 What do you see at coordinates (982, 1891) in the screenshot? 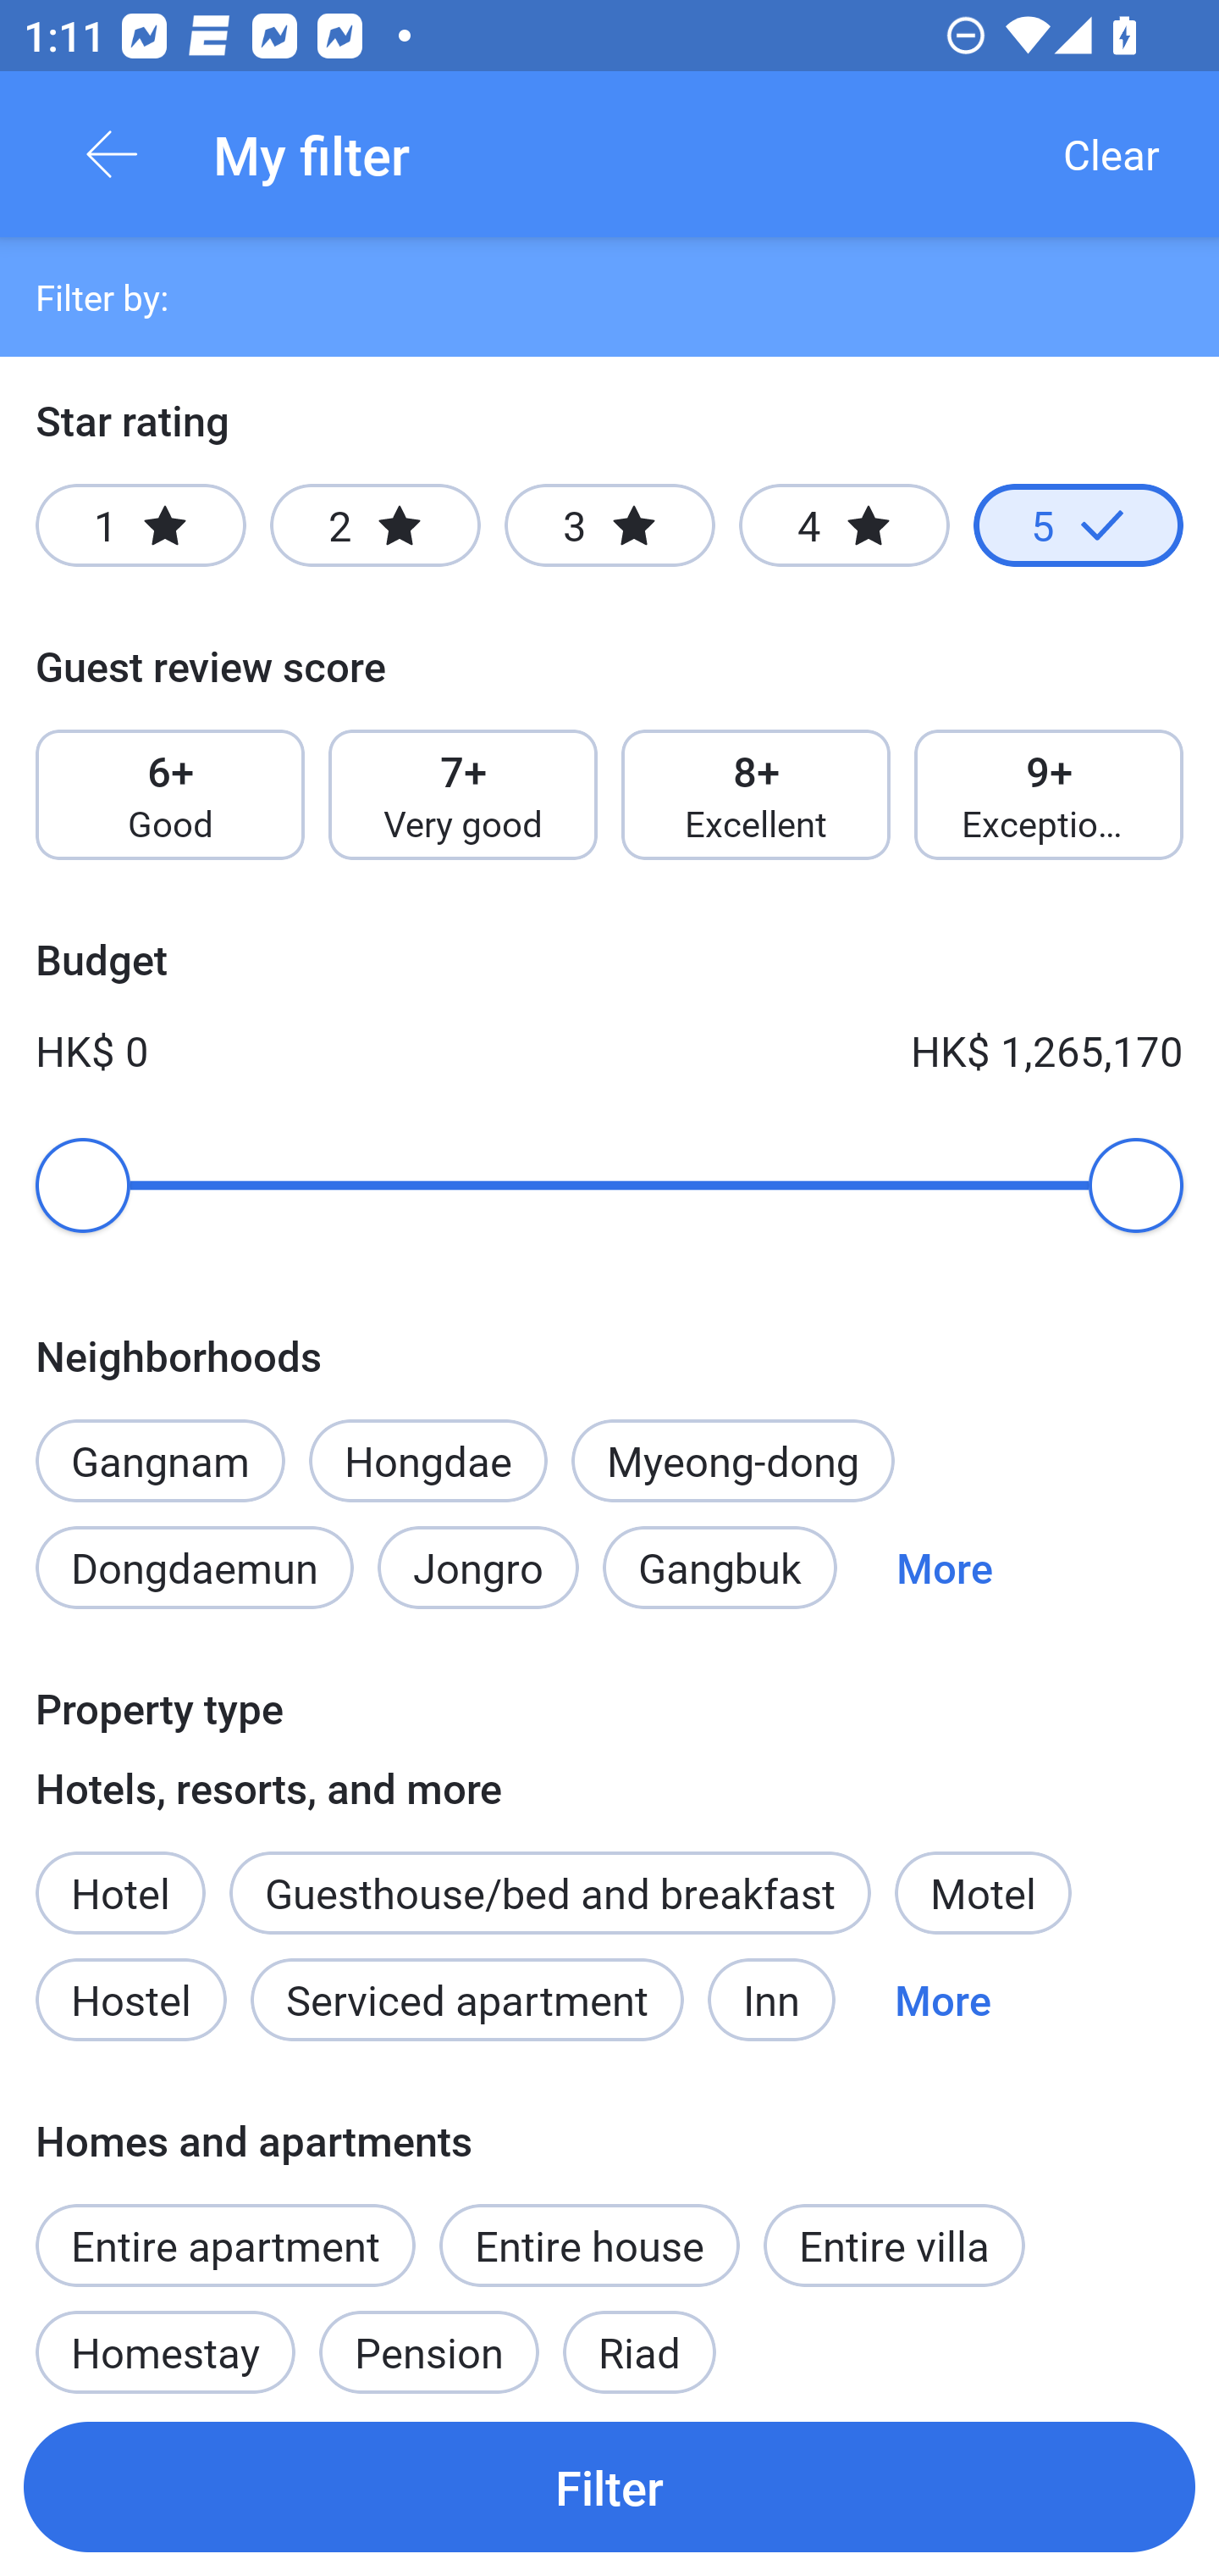
I see `Motel` at bounding box center [982, 1891].